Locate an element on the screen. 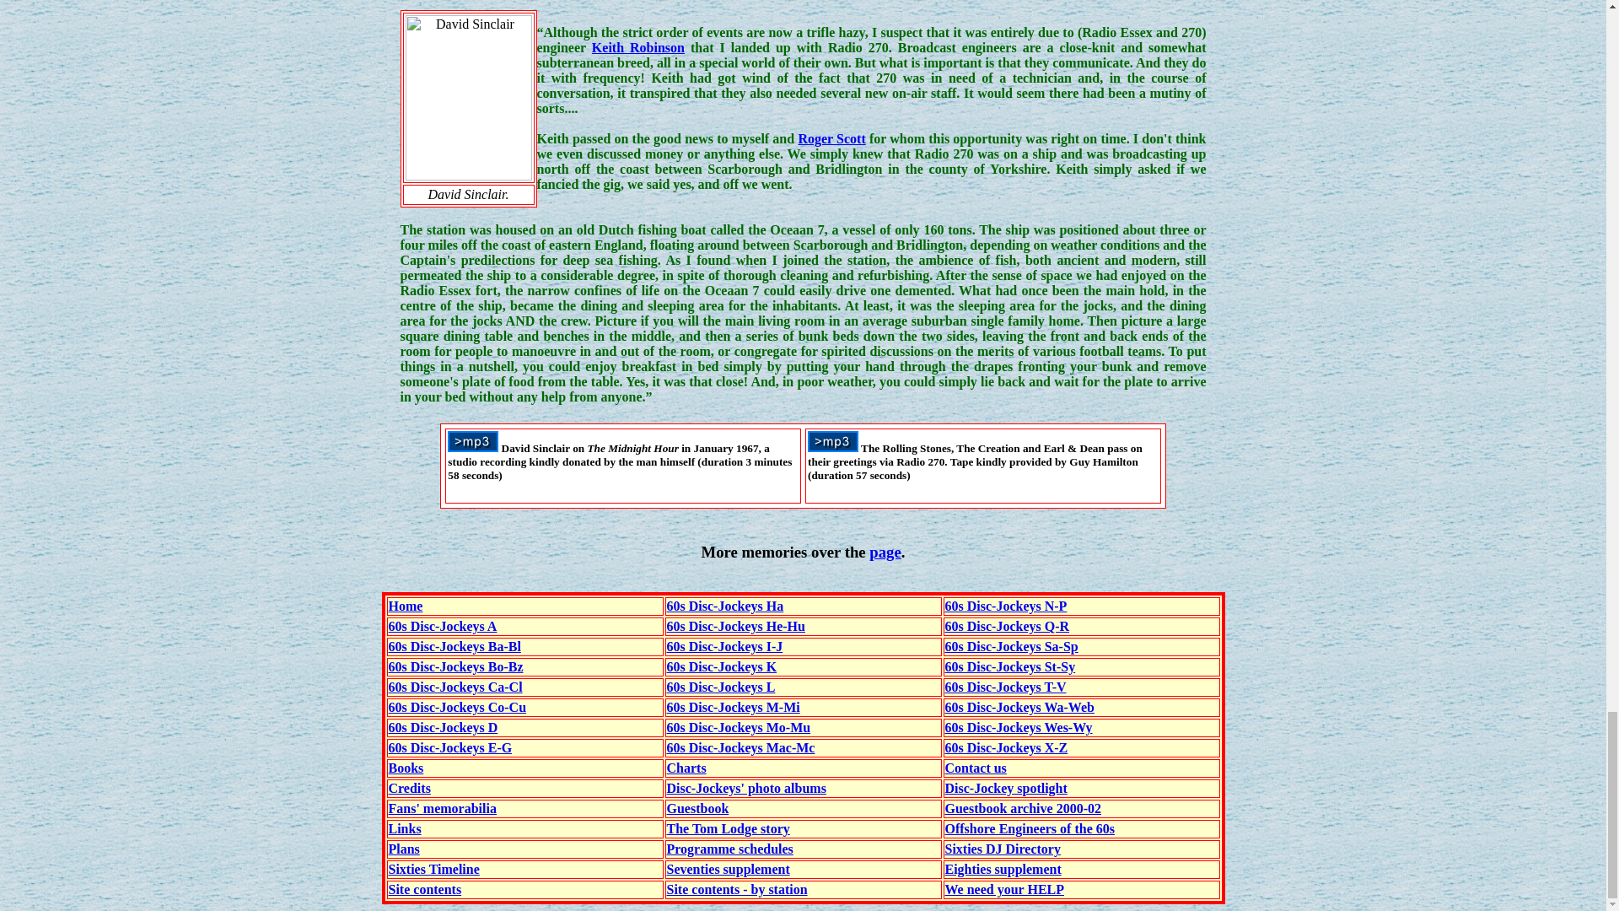 Image resolution: width=1619 pixels, height=911 pixels. 60s Disc-Jockeys Sa-Sp is located at coordinates (1010, 646).